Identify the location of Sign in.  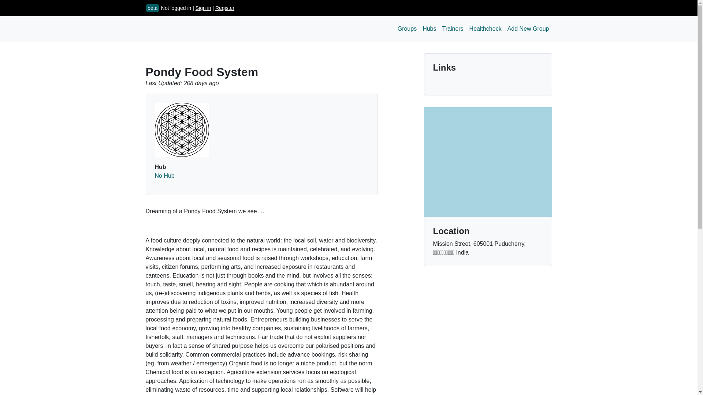
(203, 8).